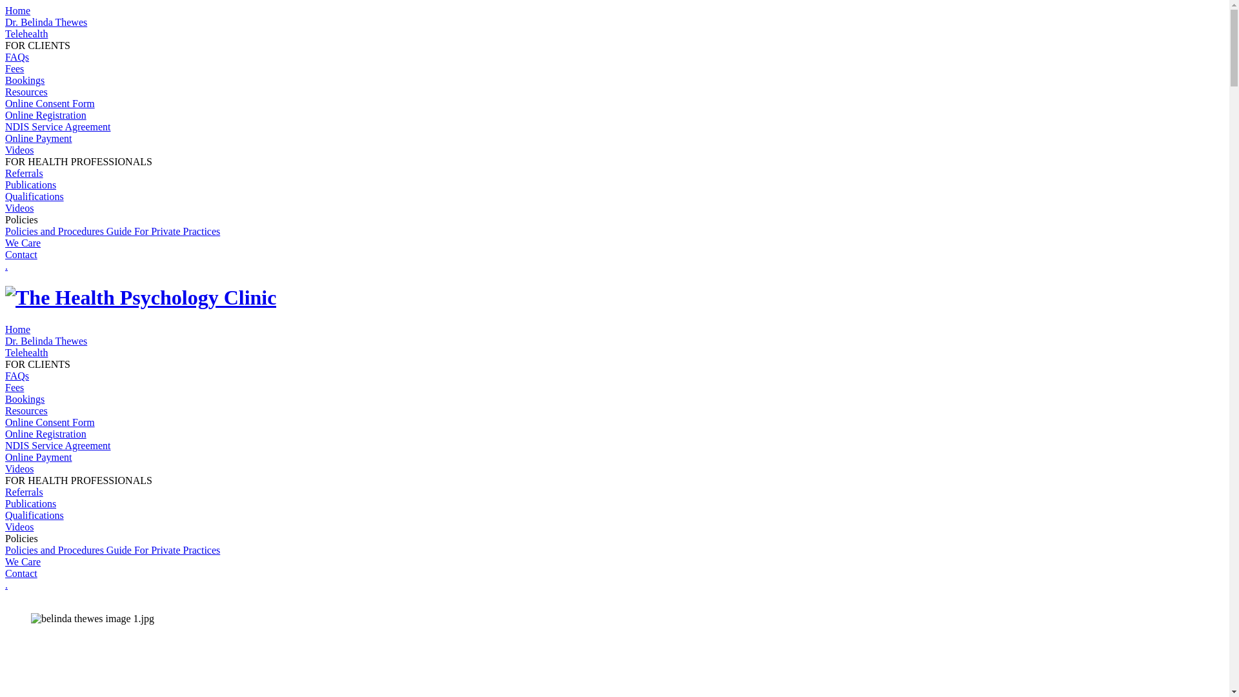  What do you see at coordinates (17, 376) in the screenshot?
I see `FAQs` at bounding box center [17, 376].